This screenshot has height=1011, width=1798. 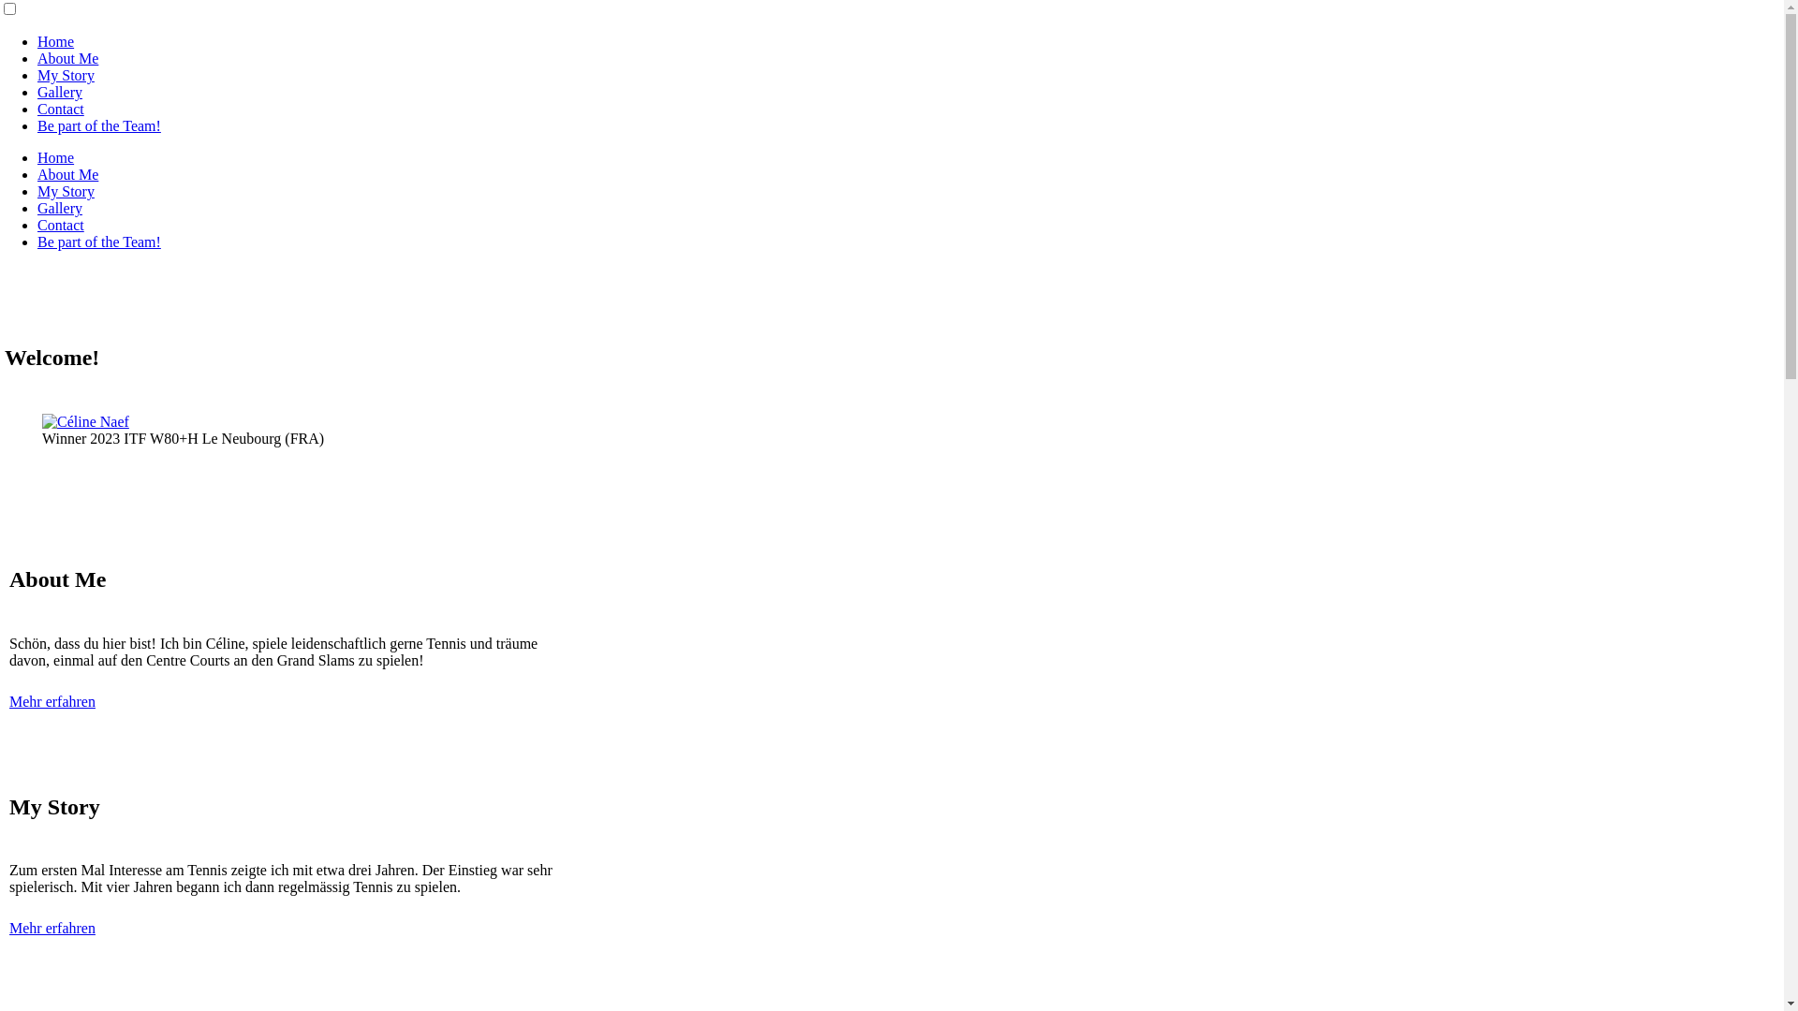 I want to click on About Me, so click(x=67, y=58).